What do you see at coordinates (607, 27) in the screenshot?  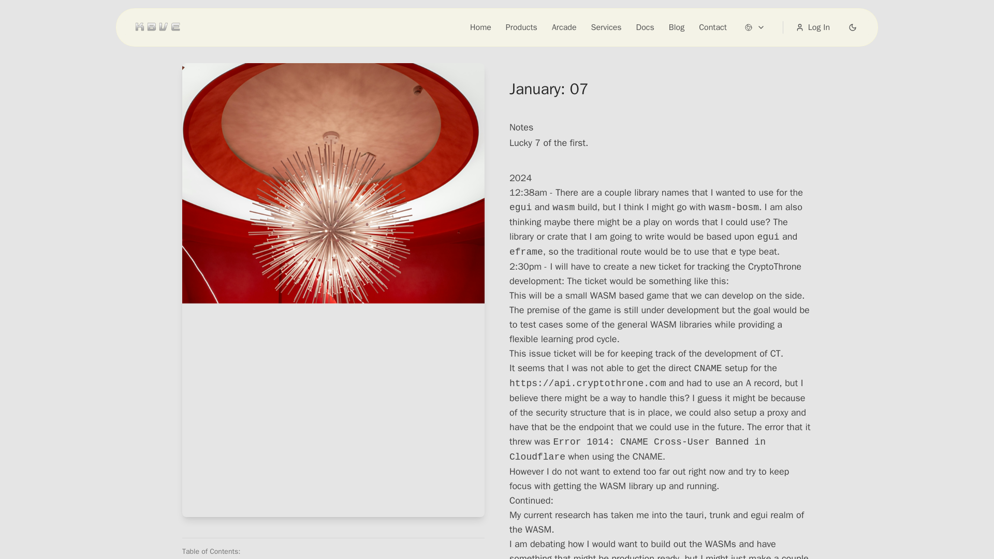 I see `Services` at bounding box center [607, 27].